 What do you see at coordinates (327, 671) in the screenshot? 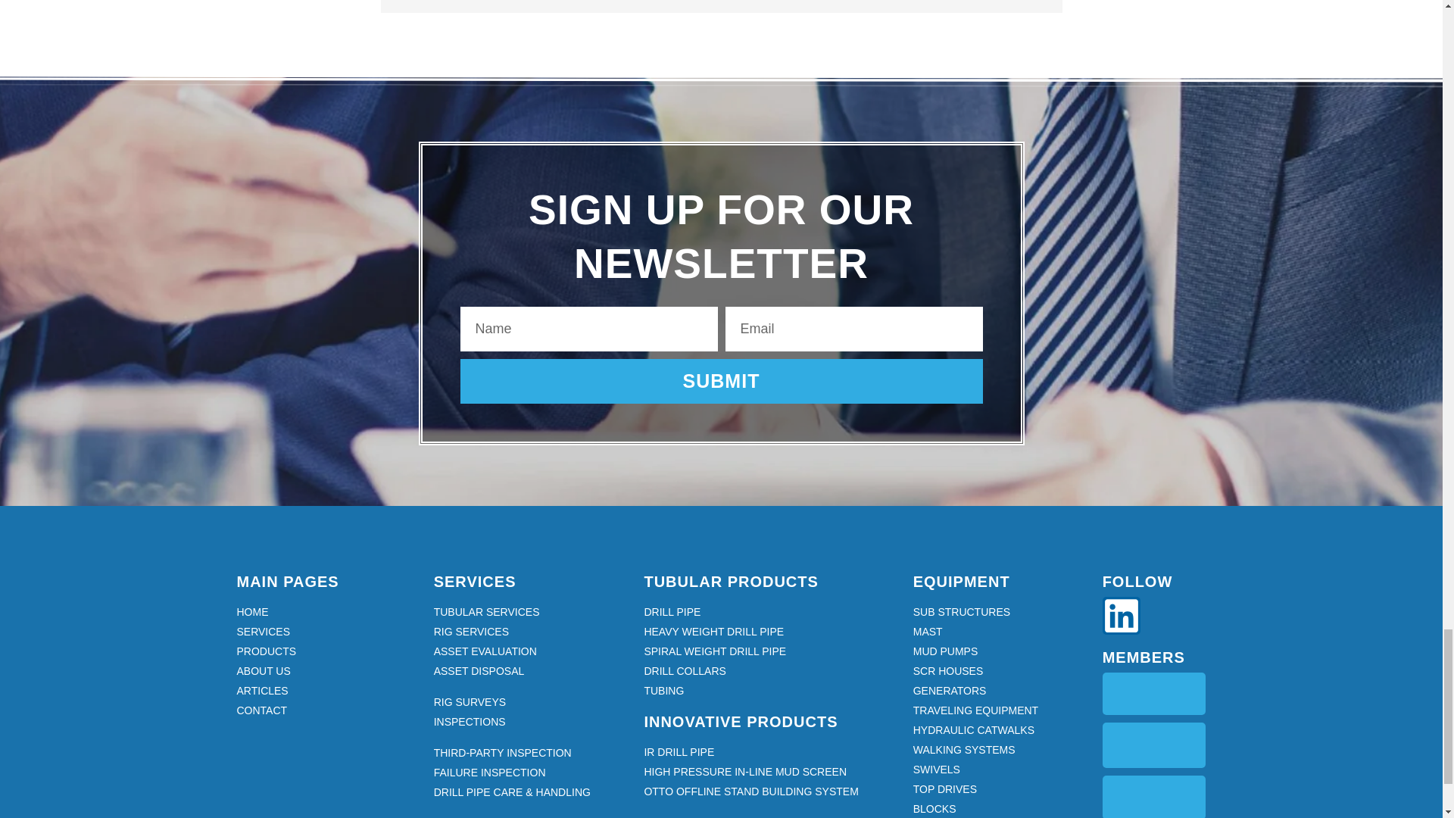
I see `ABOUT US` at bounding box center [327, 671].